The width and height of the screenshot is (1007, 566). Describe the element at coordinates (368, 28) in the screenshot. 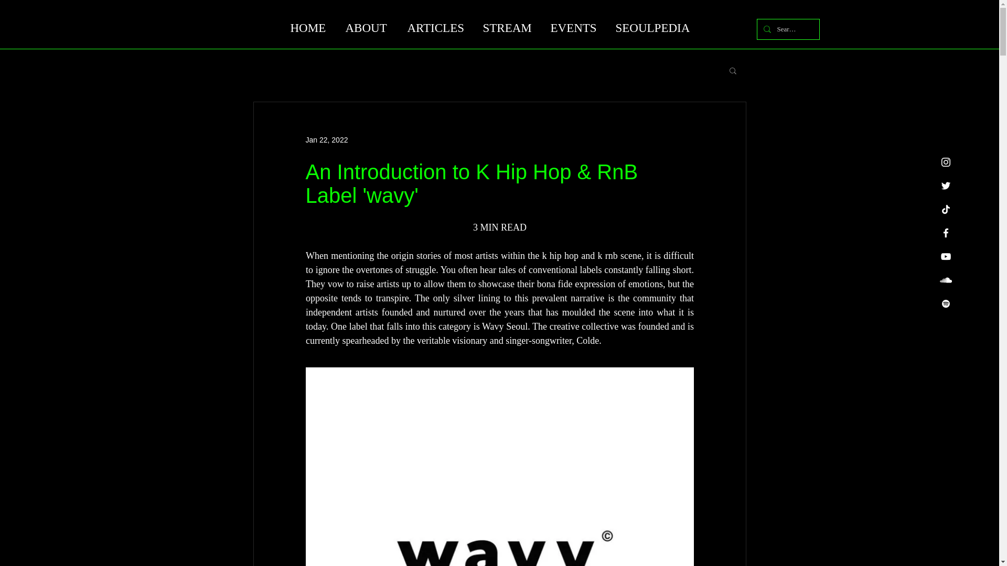

I see `ABOUT` at that location.